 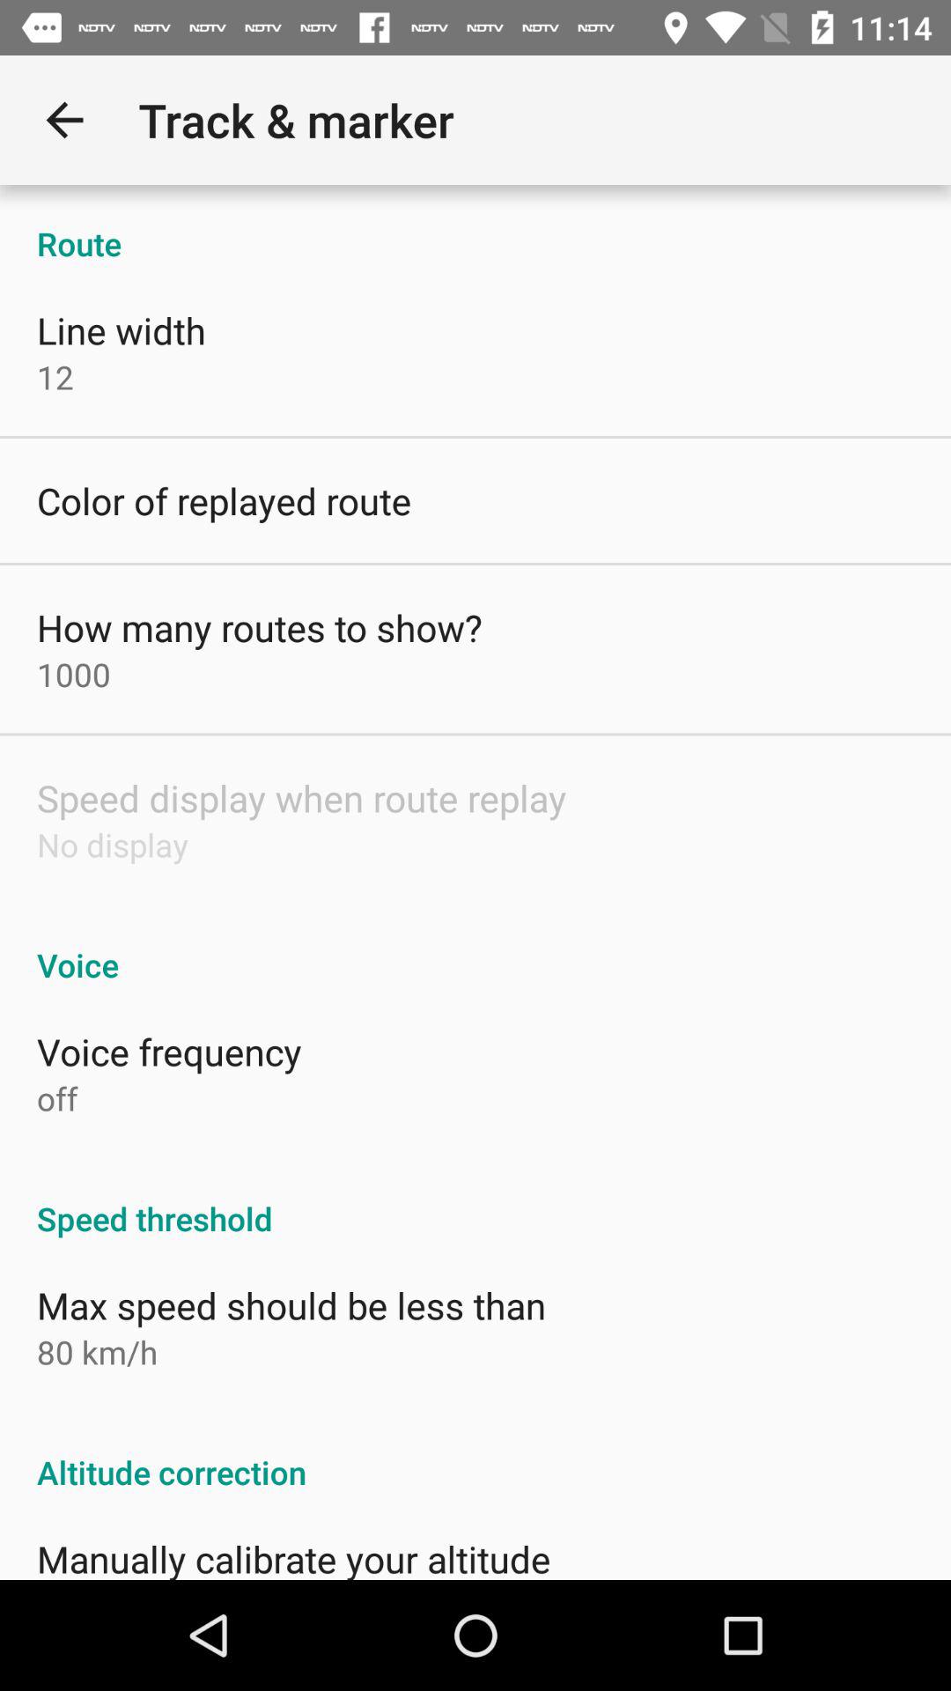 What do you see at coordinates (122, 329) in the screenshot?
I see `launch line width item` at bounding box center [122, 329].